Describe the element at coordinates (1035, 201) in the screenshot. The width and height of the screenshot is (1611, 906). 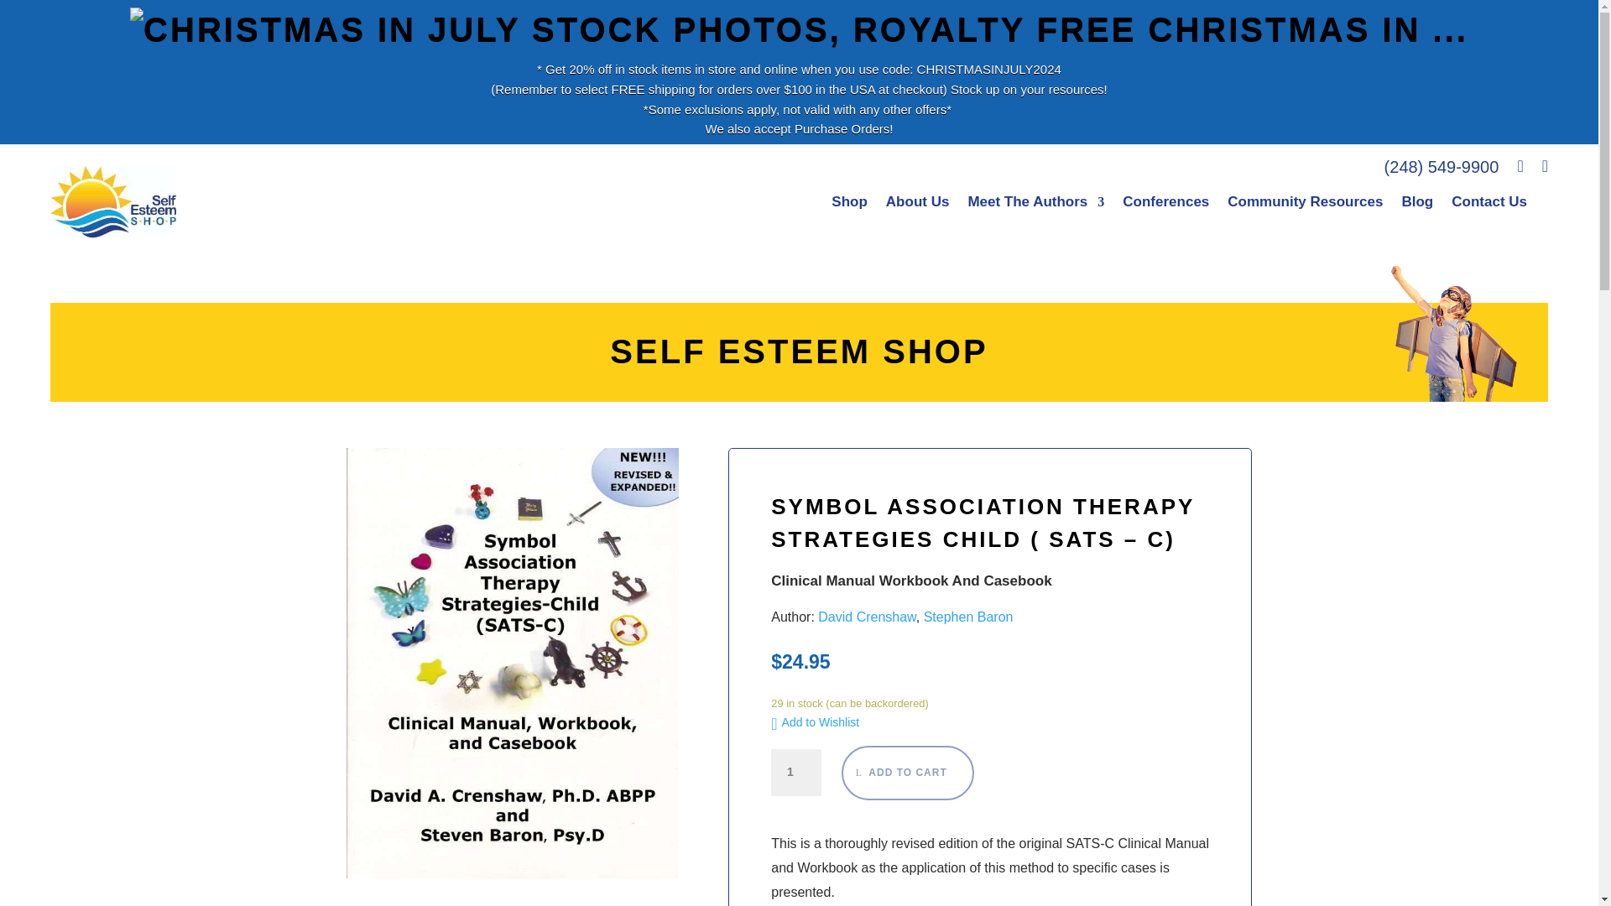
I see `Meet The Authors` at that location.